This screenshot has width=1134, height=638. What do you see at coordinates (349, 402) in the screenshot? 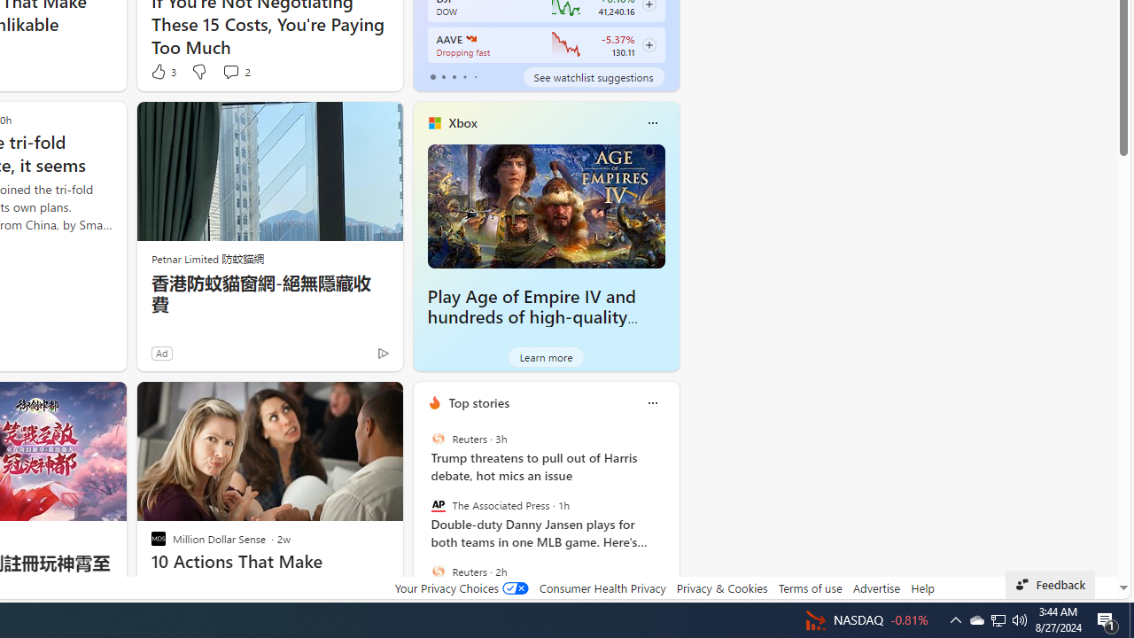
I see `Hide this story` at bounding box center [349, 402].